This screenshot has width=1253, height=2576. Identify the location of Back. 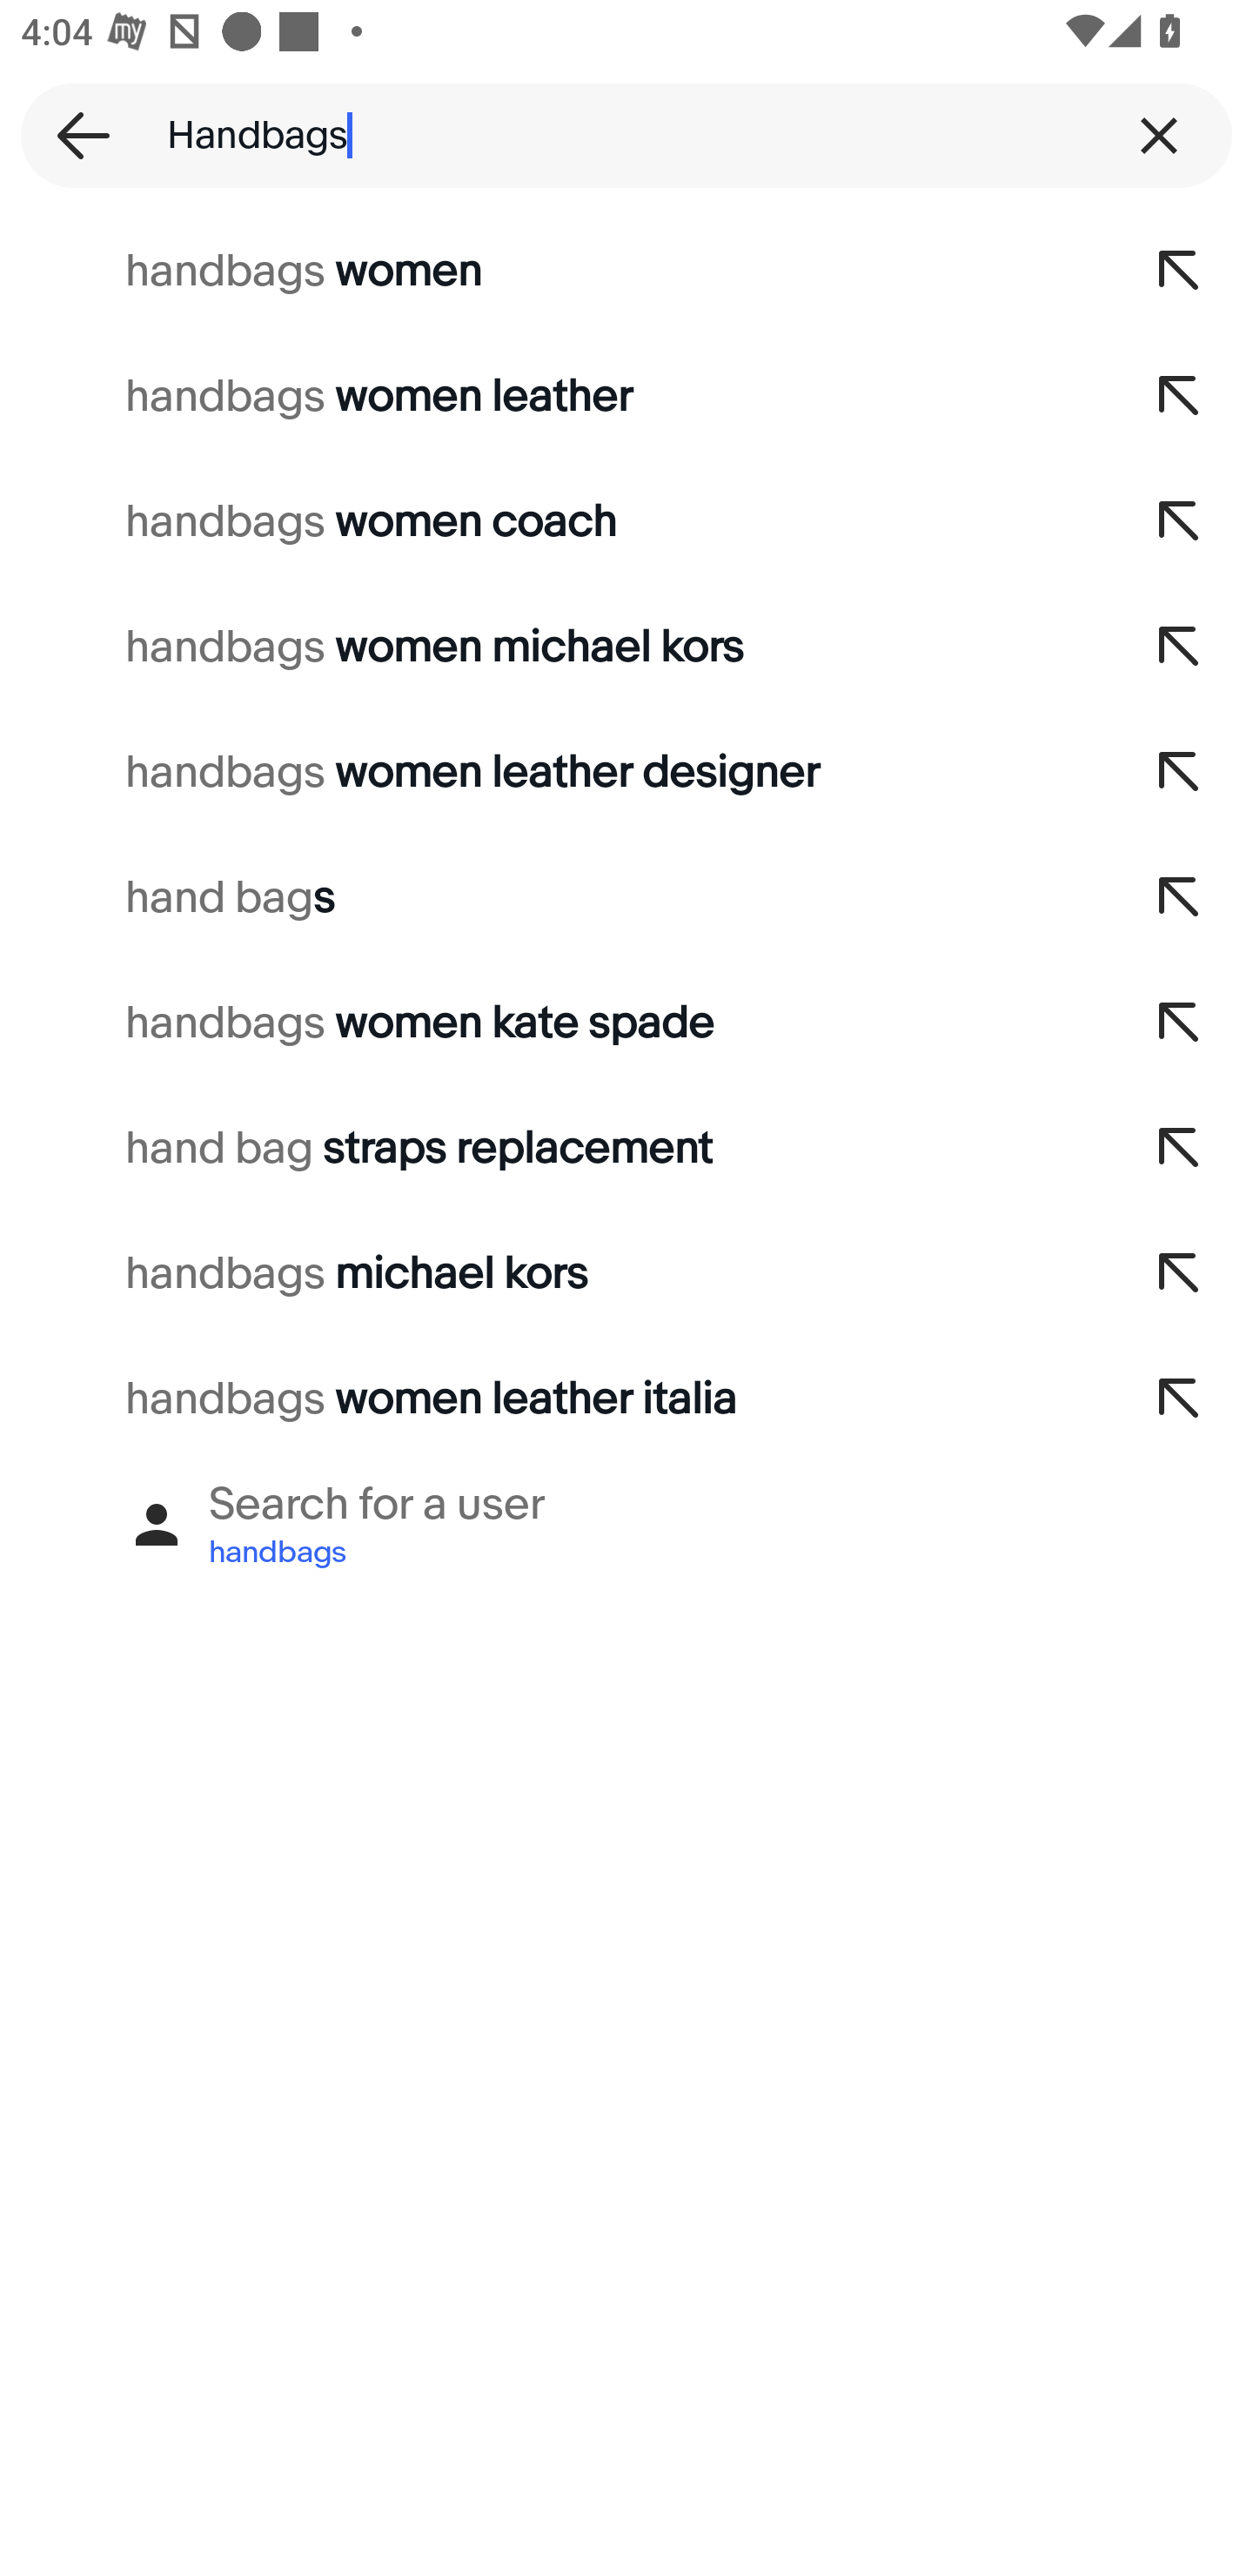
(73, 135).